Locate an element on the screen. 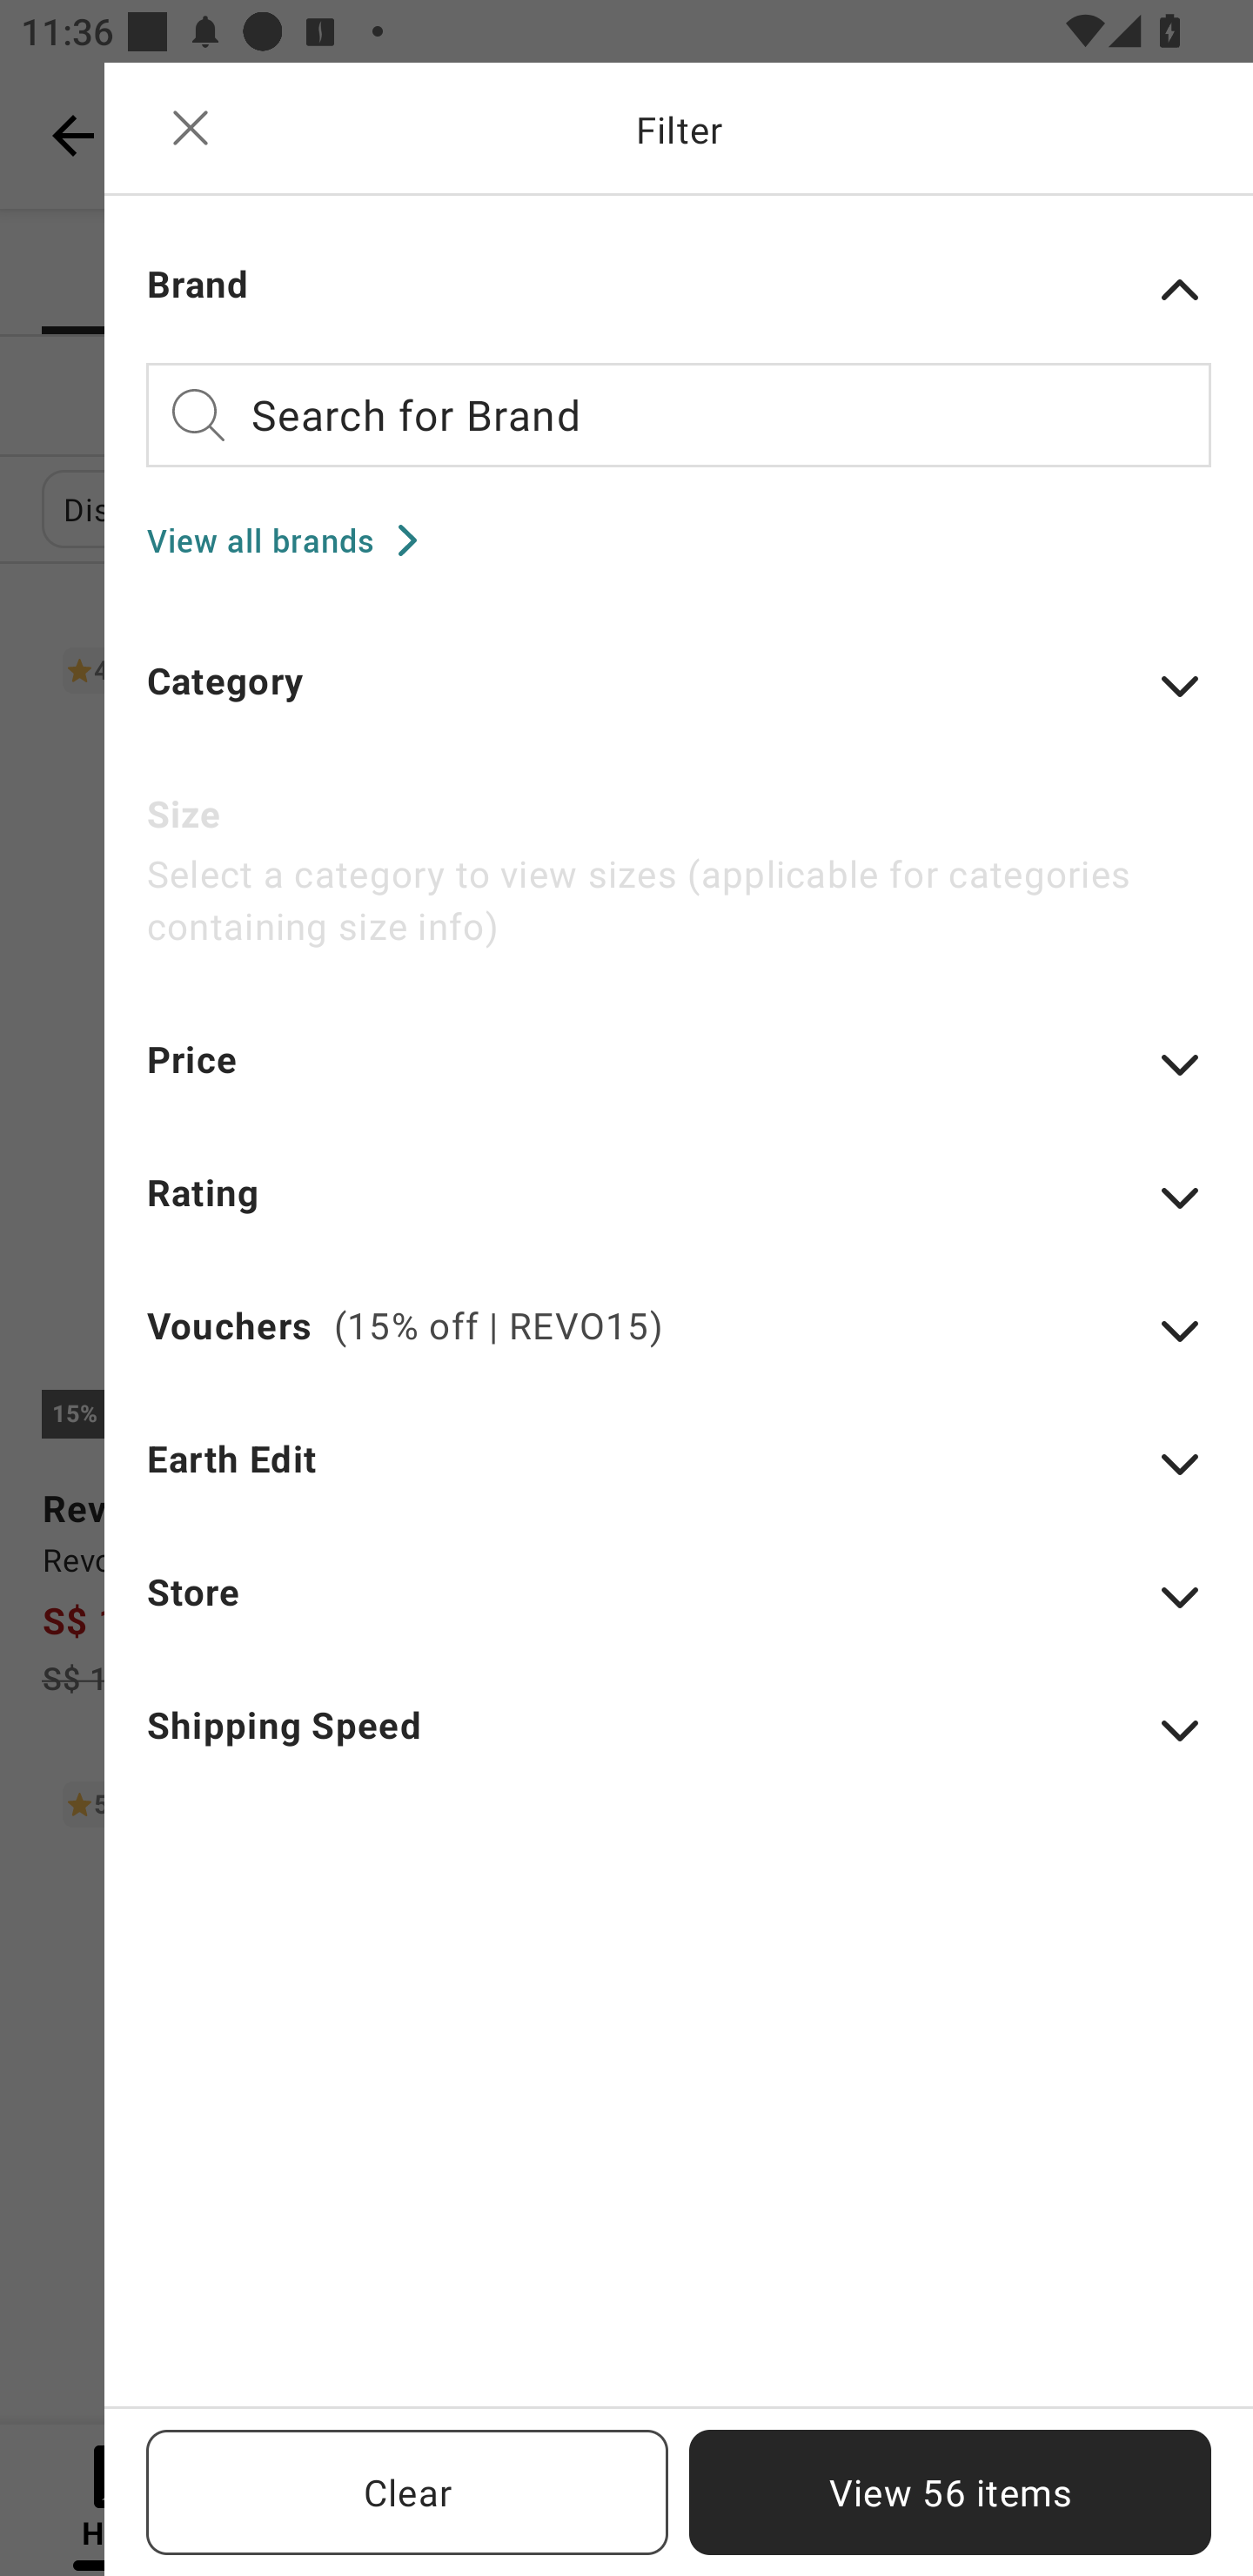 The height and width of the screenshot is (2576, 1253). Search for Brand is located at coordinates (679, 414).